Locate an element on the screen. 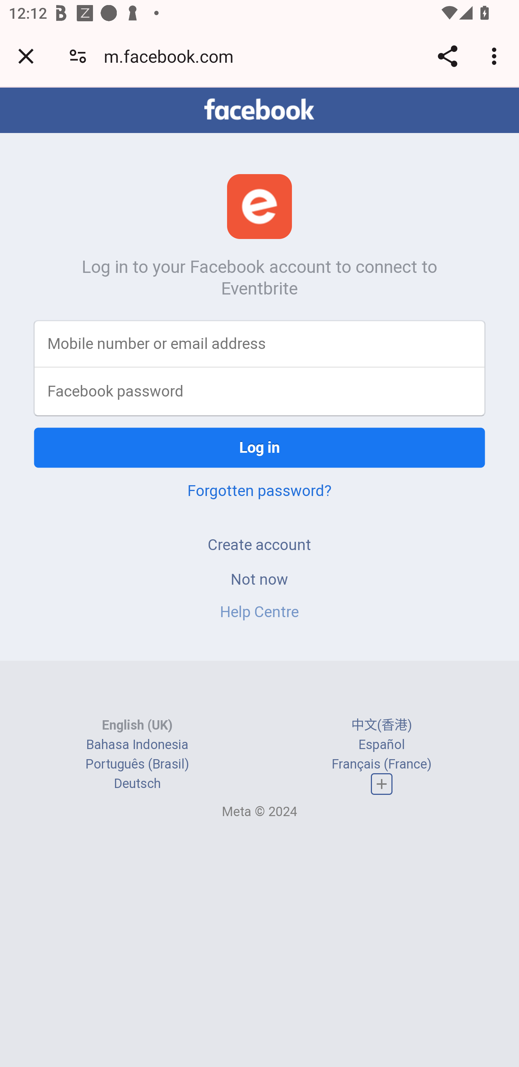  Log in is located at coordinates (259, 447).